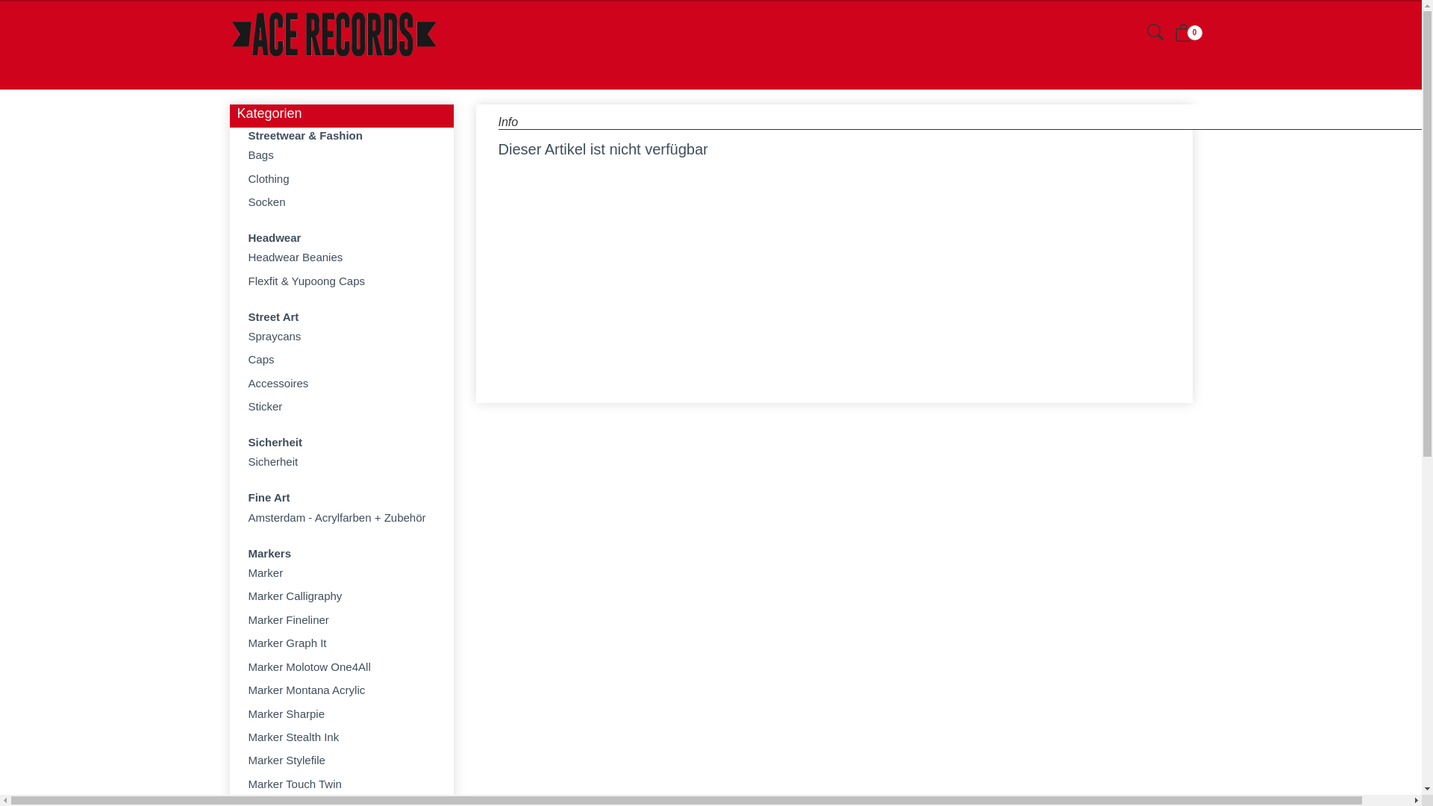  I want to click on Clothing, so click(342, 179).